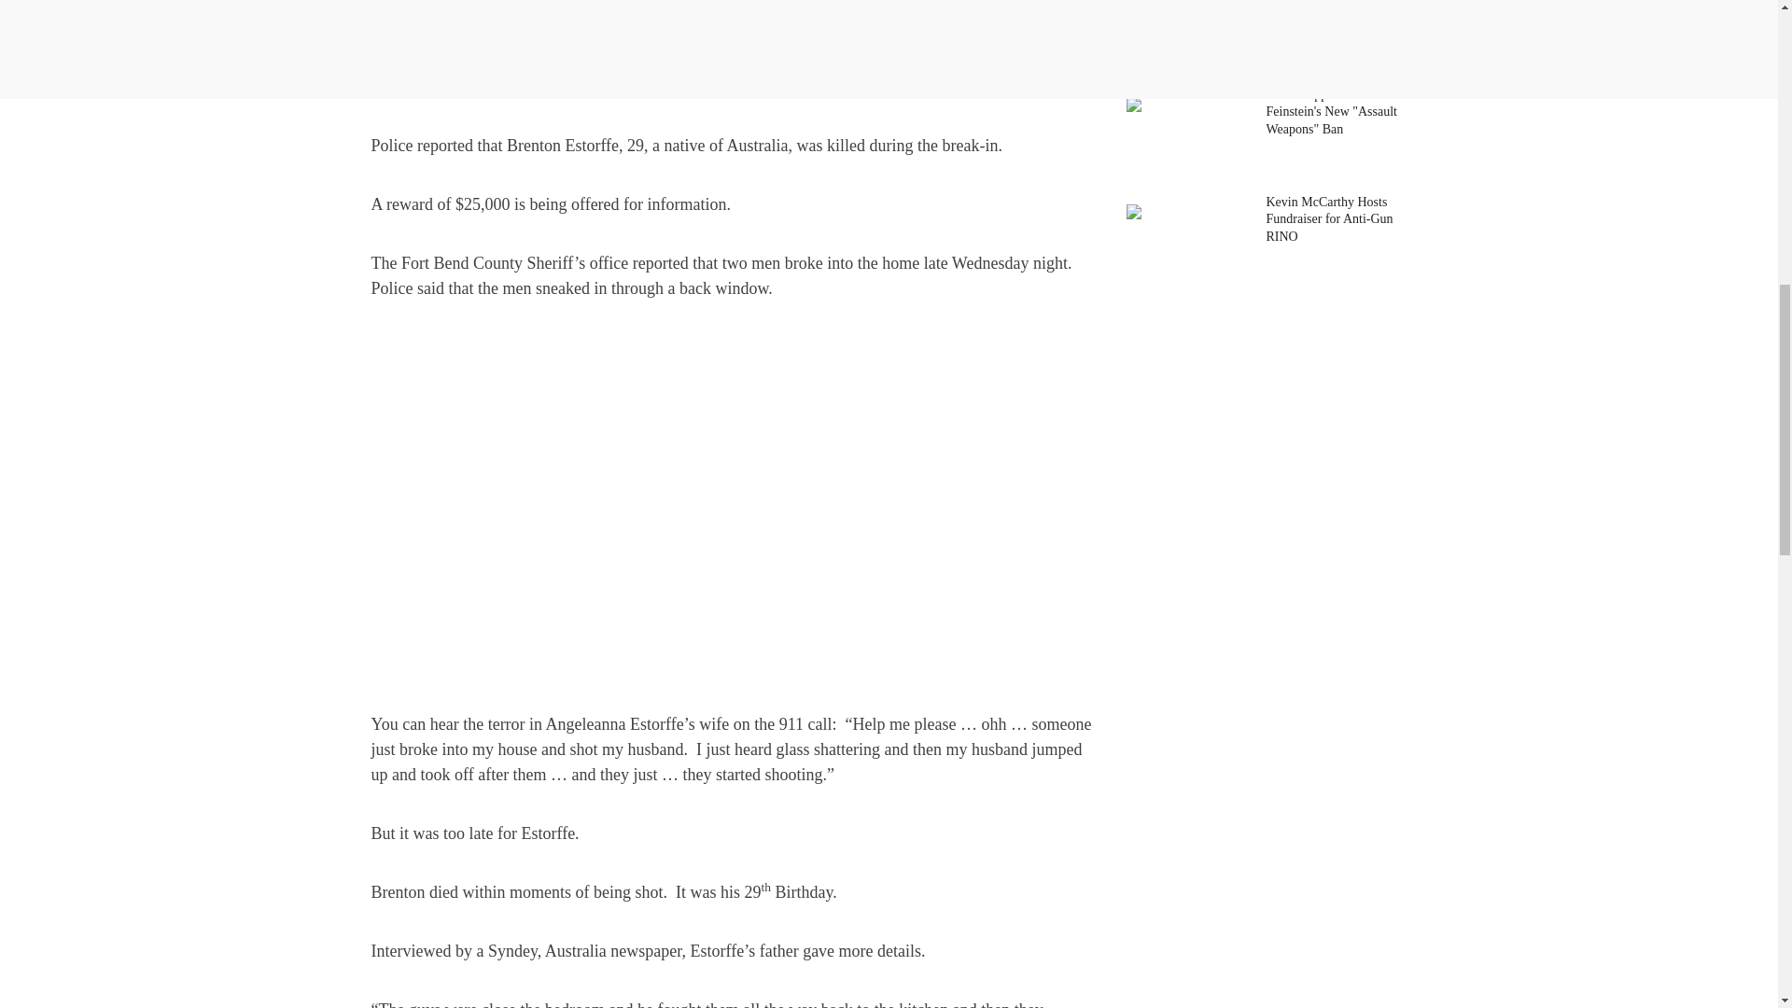  What do you see at coordinates (1335, 24) in the screenshot?
I see `Here We Go Again! March Sets Record For NICS Checks -` at bounding box center [1335, 24].